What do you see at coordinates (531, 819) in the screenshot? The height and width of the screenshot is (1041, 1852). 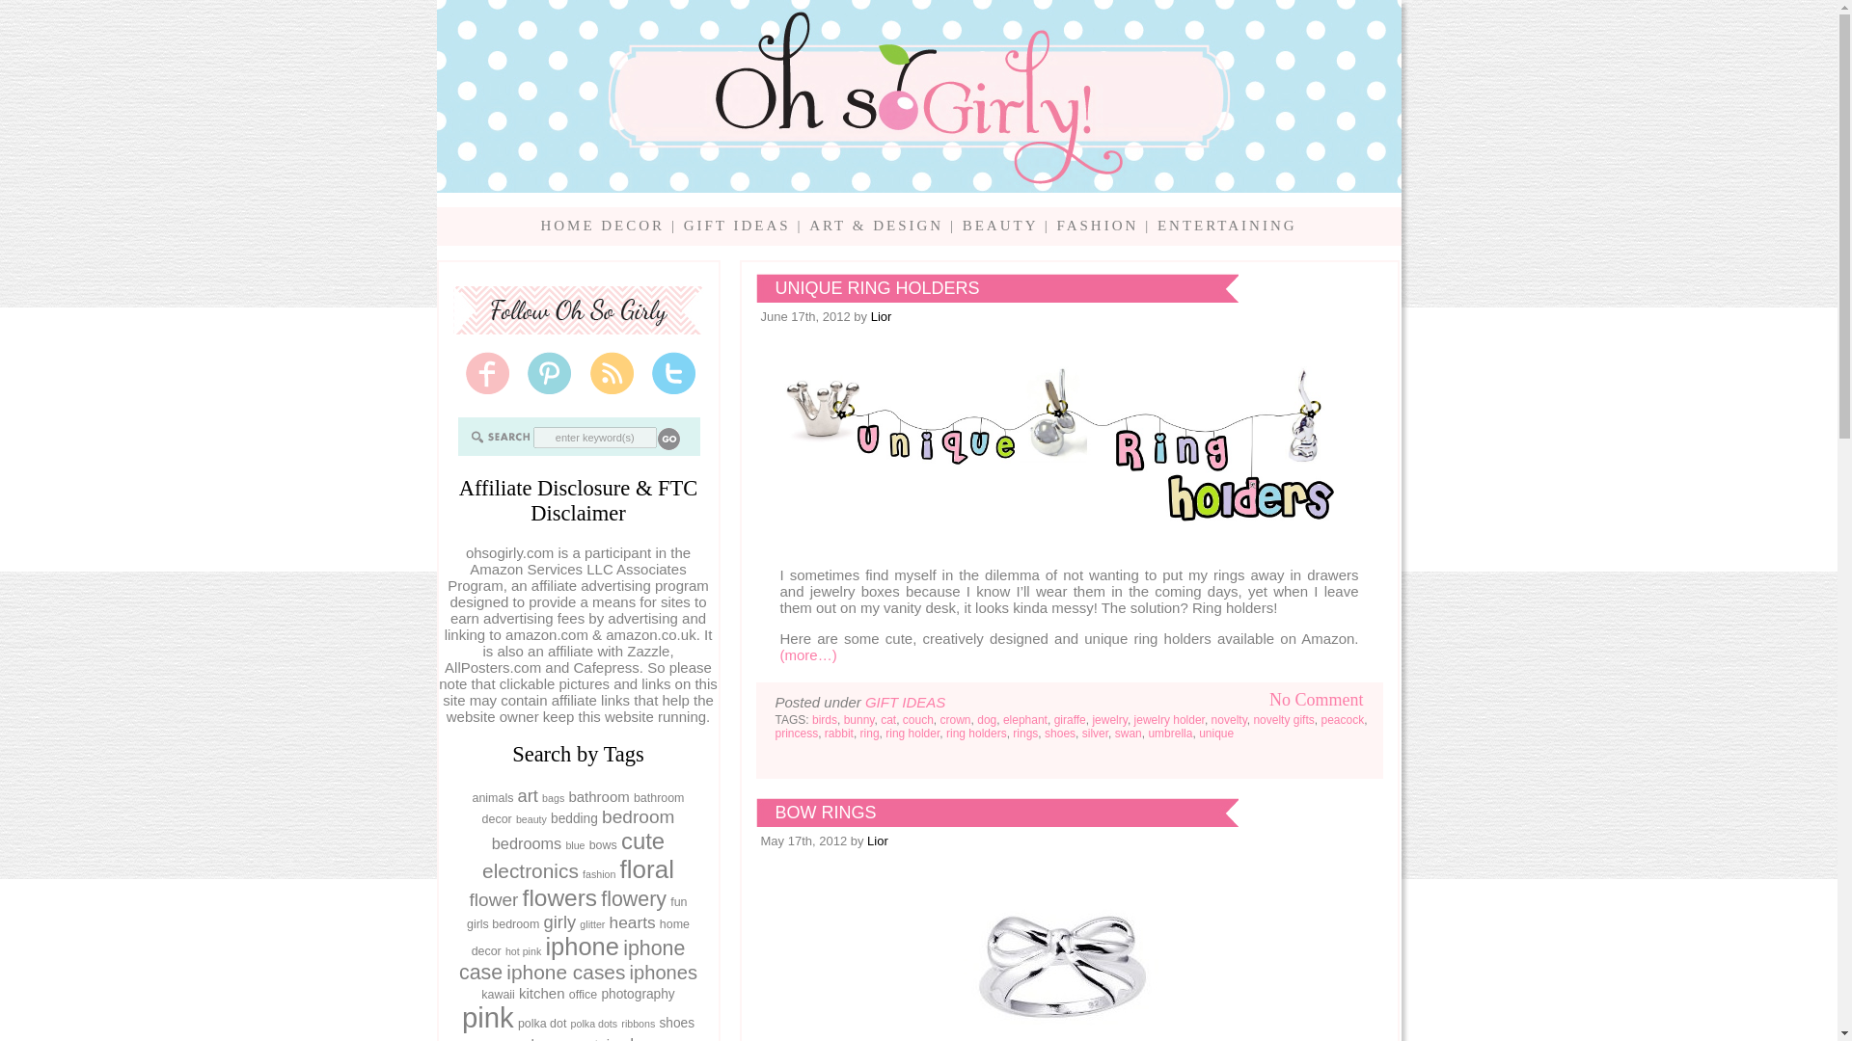 I see `beauty` at bounding box center [531, 819].